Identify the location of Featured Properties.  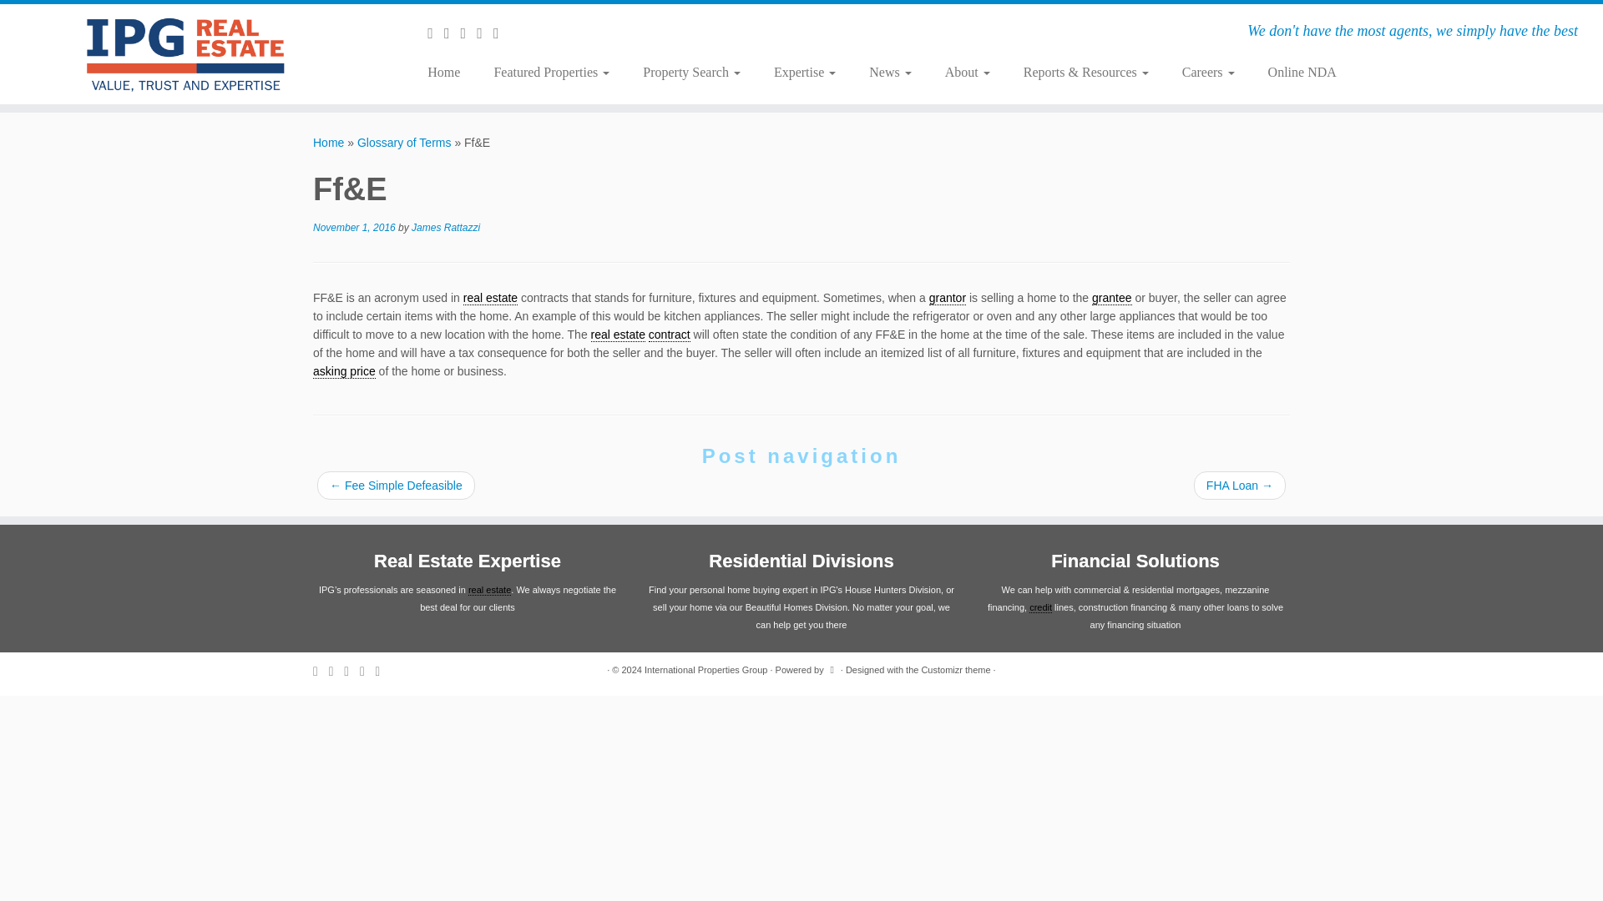
(551, 72).